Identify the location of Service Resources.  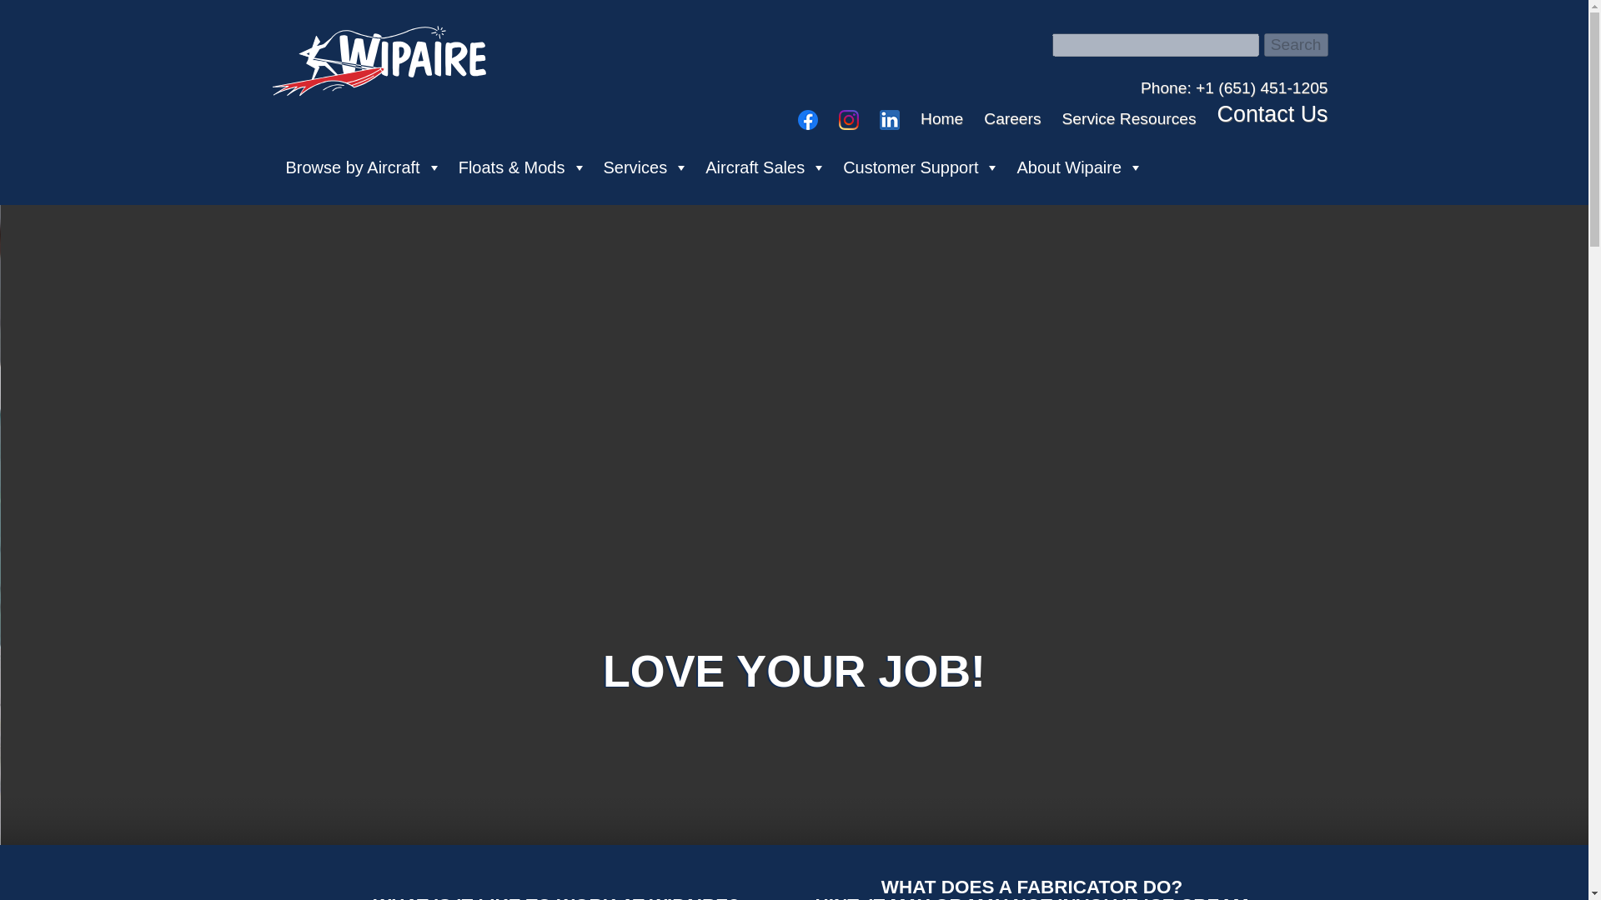
(1129, 118).